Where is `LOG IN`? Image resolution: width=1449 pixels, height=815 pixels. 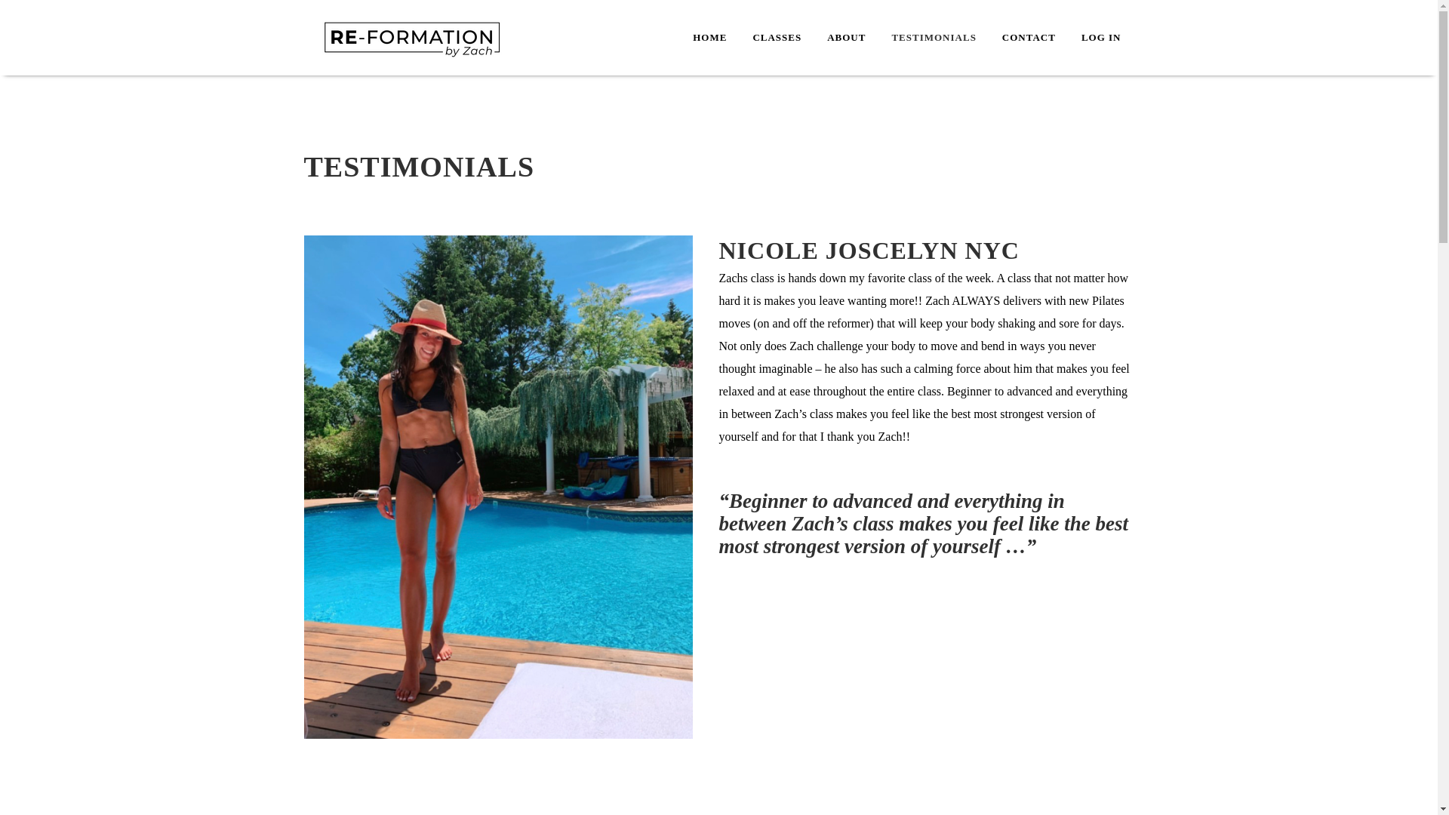 LOG IN is located at coordinates (1102, 38).